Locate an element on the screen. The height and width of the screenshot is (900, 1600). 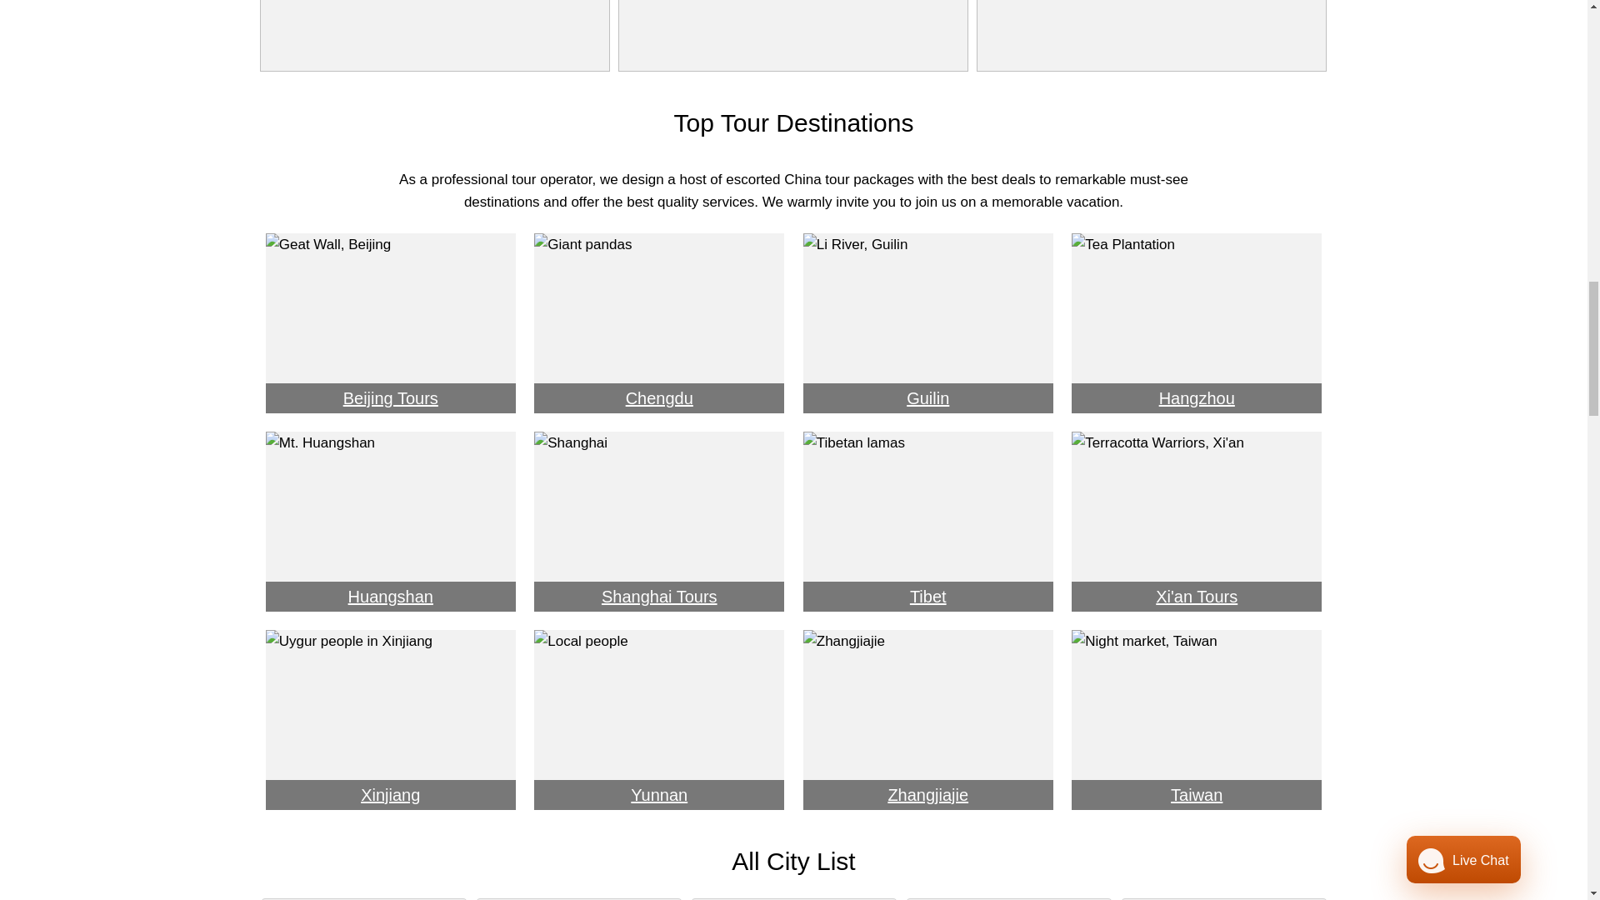
Giant pandas is located at coordinates (658, 322).